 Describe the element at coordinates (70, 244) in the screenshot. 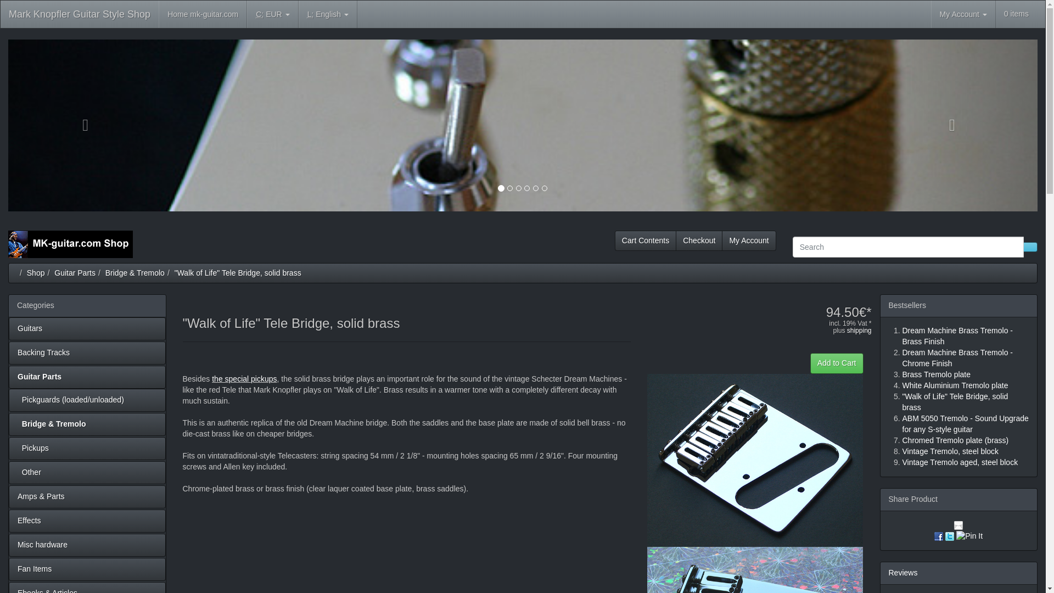

I see `Mark Knopfler Guitar Style Shop` at that location.